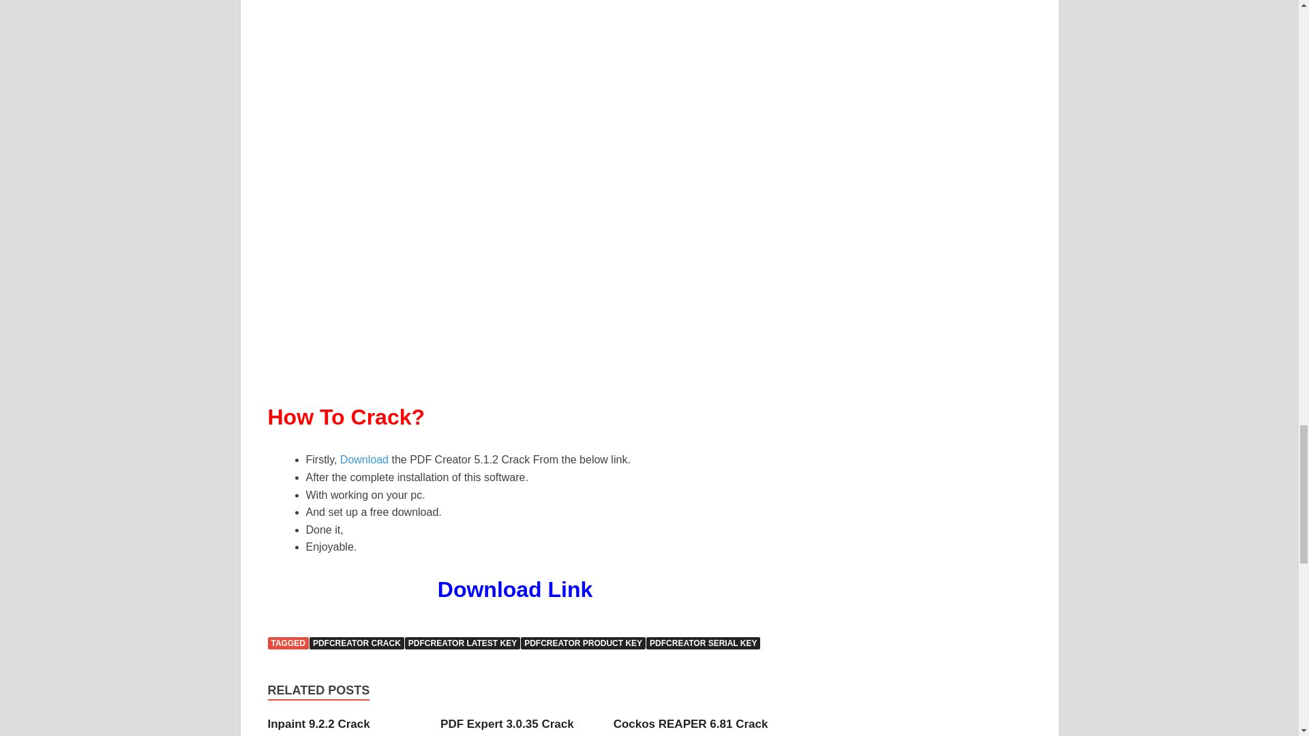  What do you see at coordinates (517, 589) in the screenshot?
I see `Download Link ` at bounding box center [517, 589].